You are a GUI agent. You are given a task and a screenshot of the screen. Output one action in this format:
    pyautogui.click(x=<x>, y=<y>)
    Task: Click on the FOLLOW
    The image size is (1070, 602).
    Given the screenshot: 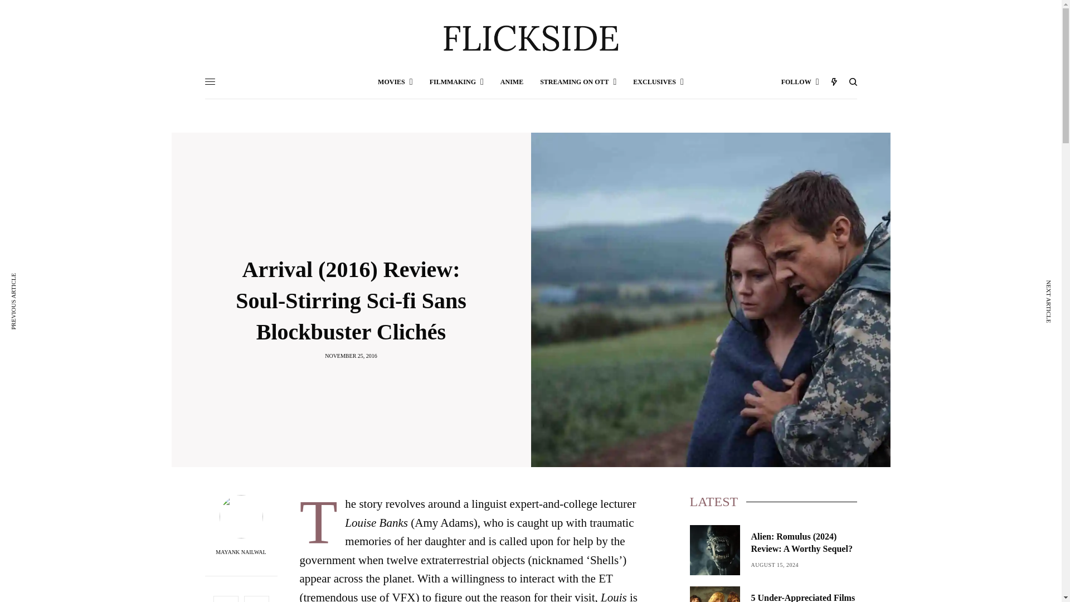 What is the action you would take?
    pyautogui.click(x=800, y=81)
    